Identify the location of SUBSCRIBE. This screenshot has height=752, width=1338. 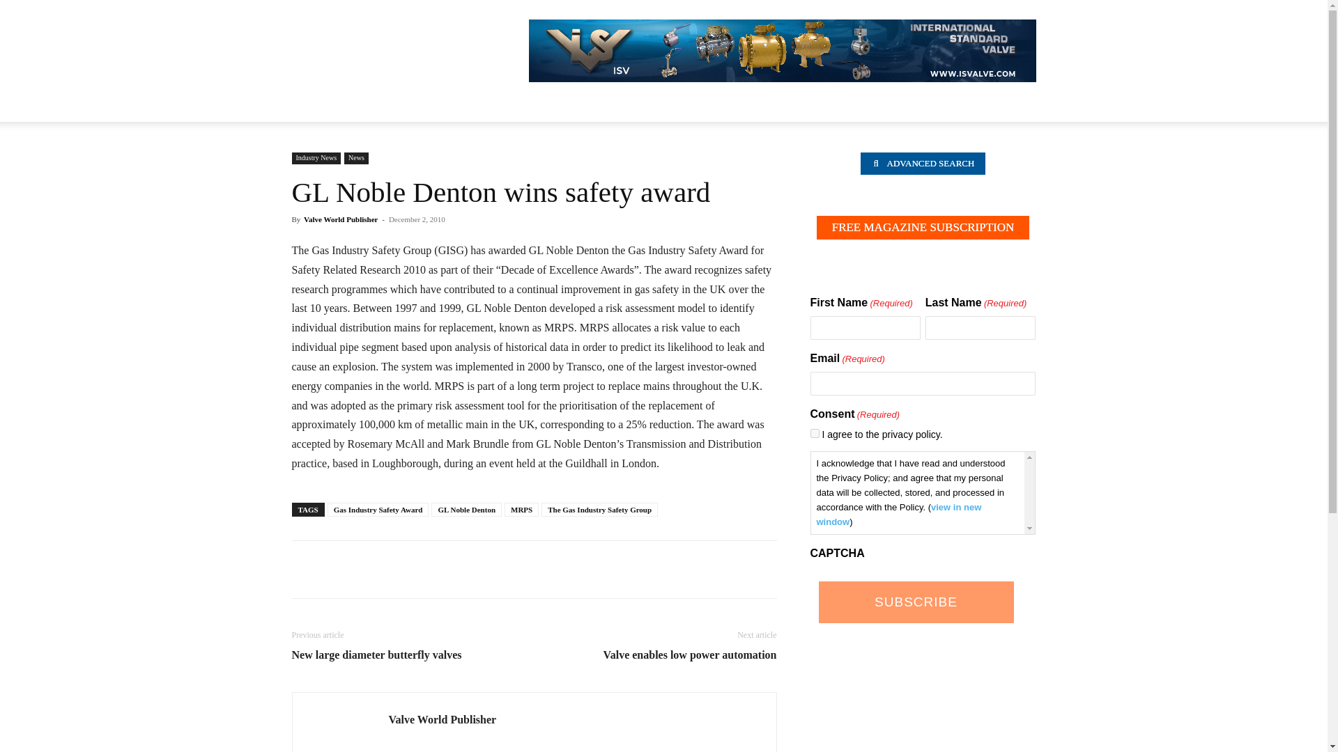
(915, 602).